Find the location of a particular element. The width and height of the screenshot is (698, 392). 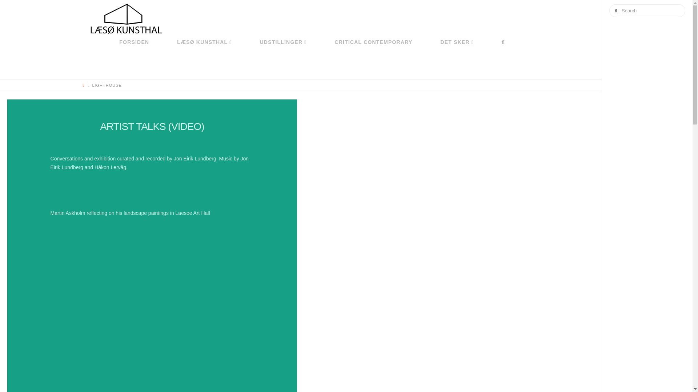

DET SKER is located at coordinates (457, 60).